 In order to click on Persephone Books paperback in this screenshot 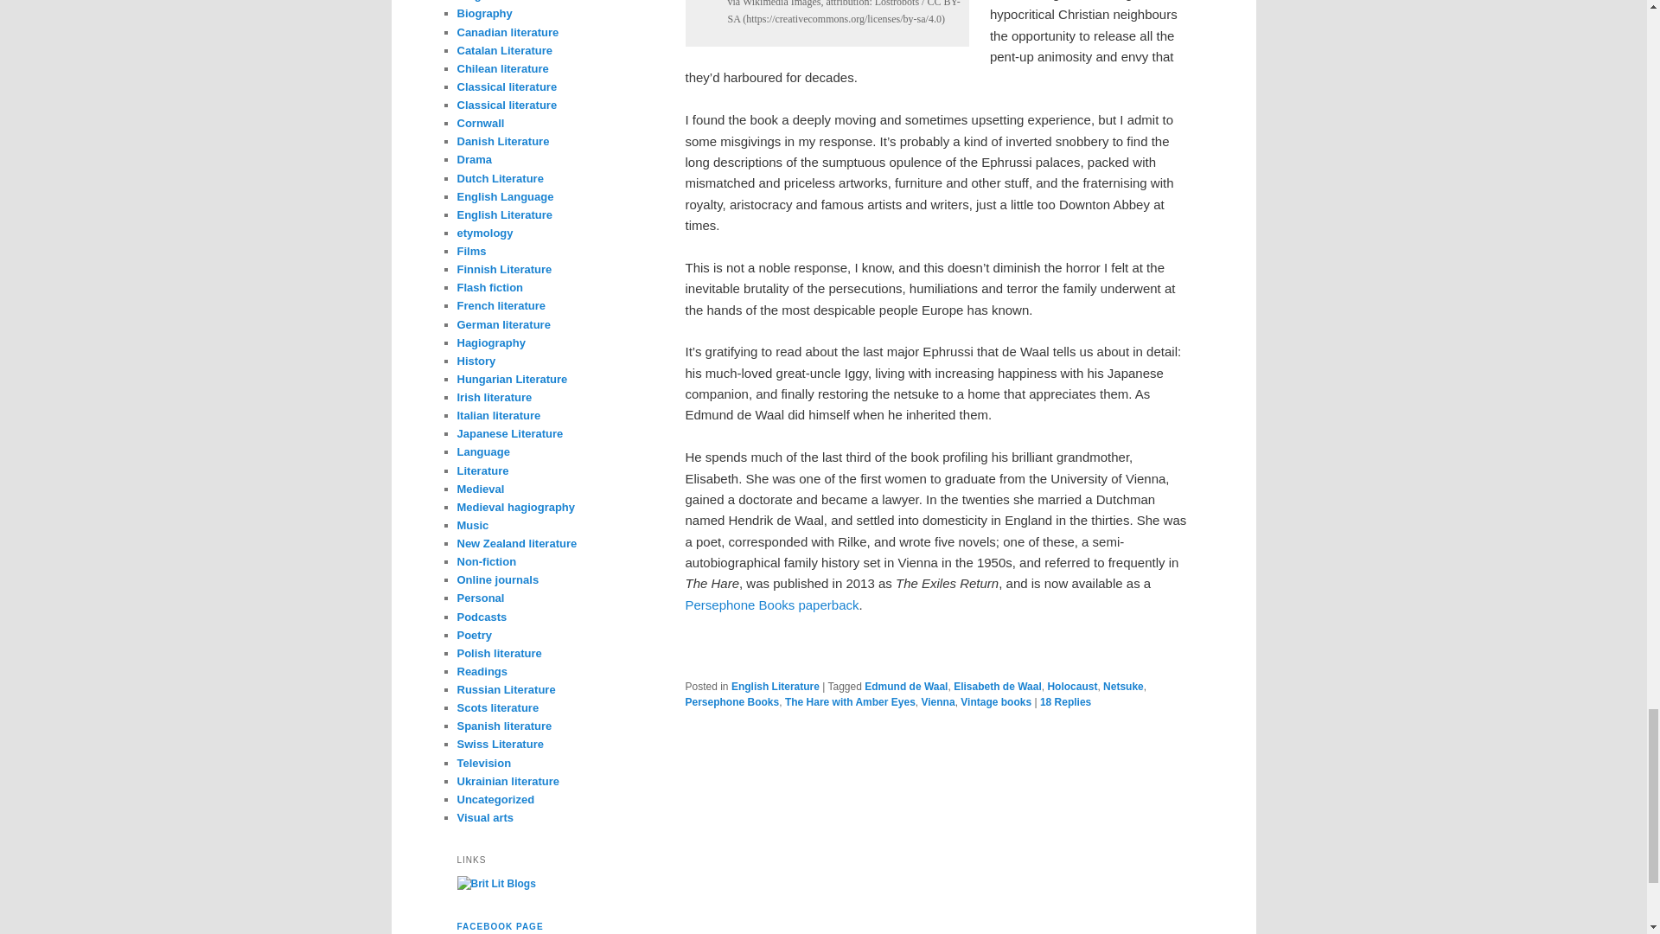, I will do `click(771, 605)`.